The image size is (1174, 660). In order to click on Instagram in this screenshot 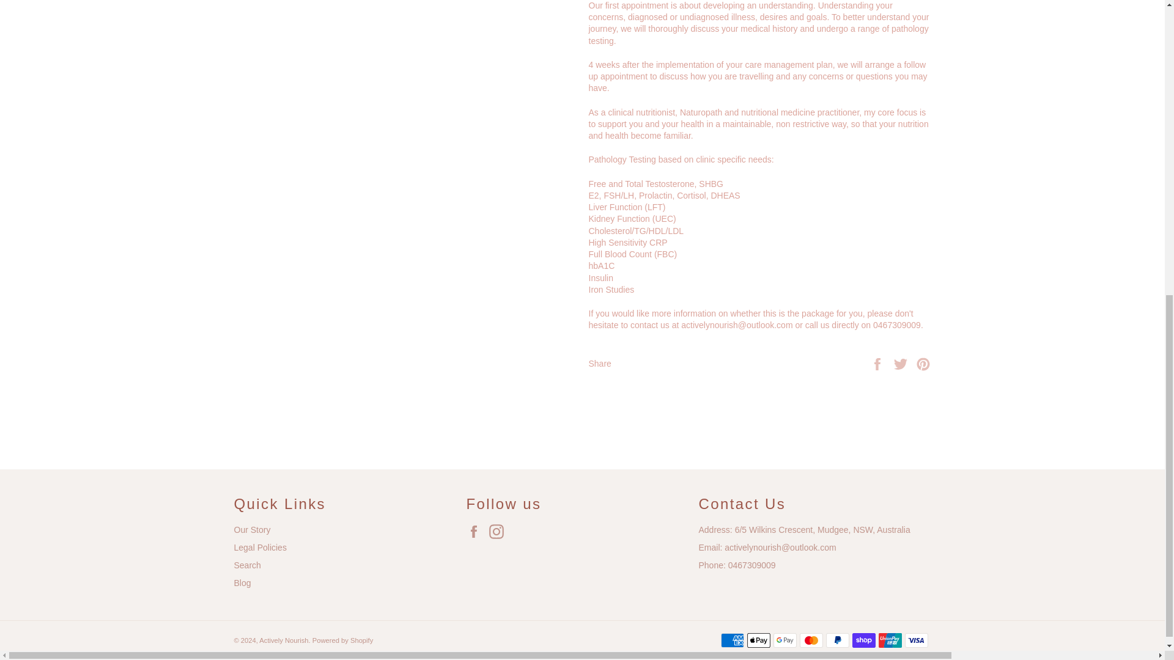, I will do `click(499, 532)`.